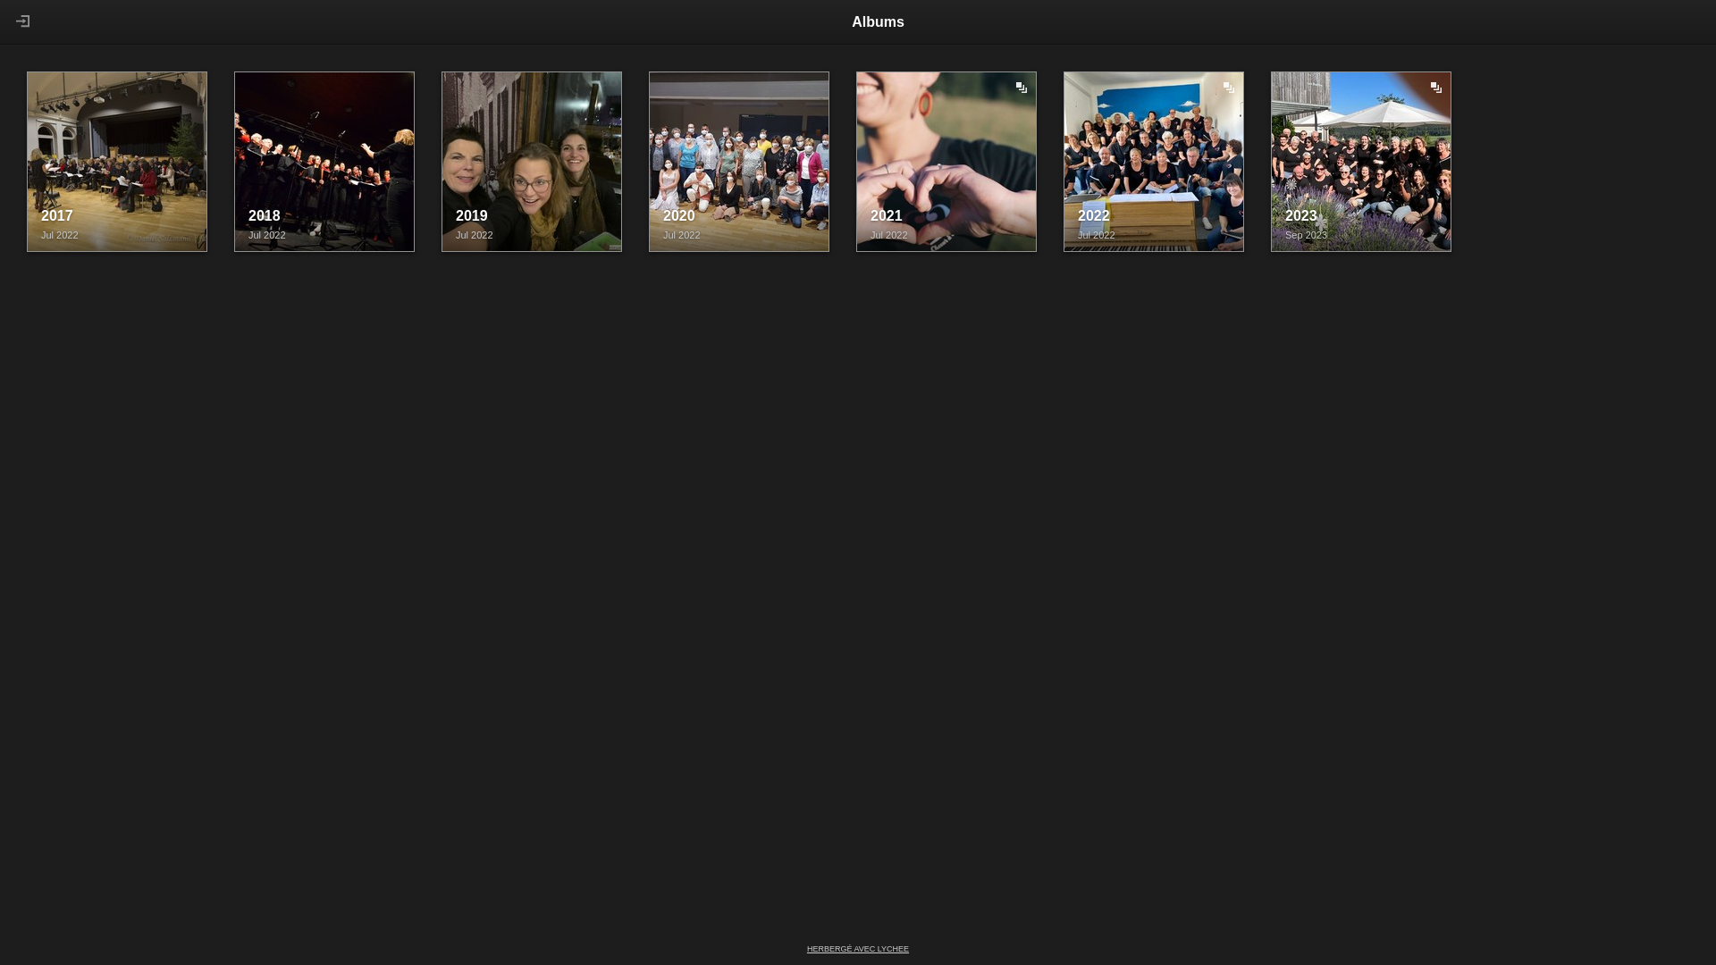  What do you see at coordinates (1367, 236) in the screenshot?
I see `Sep 2023` at bounding box center [1367, 236].